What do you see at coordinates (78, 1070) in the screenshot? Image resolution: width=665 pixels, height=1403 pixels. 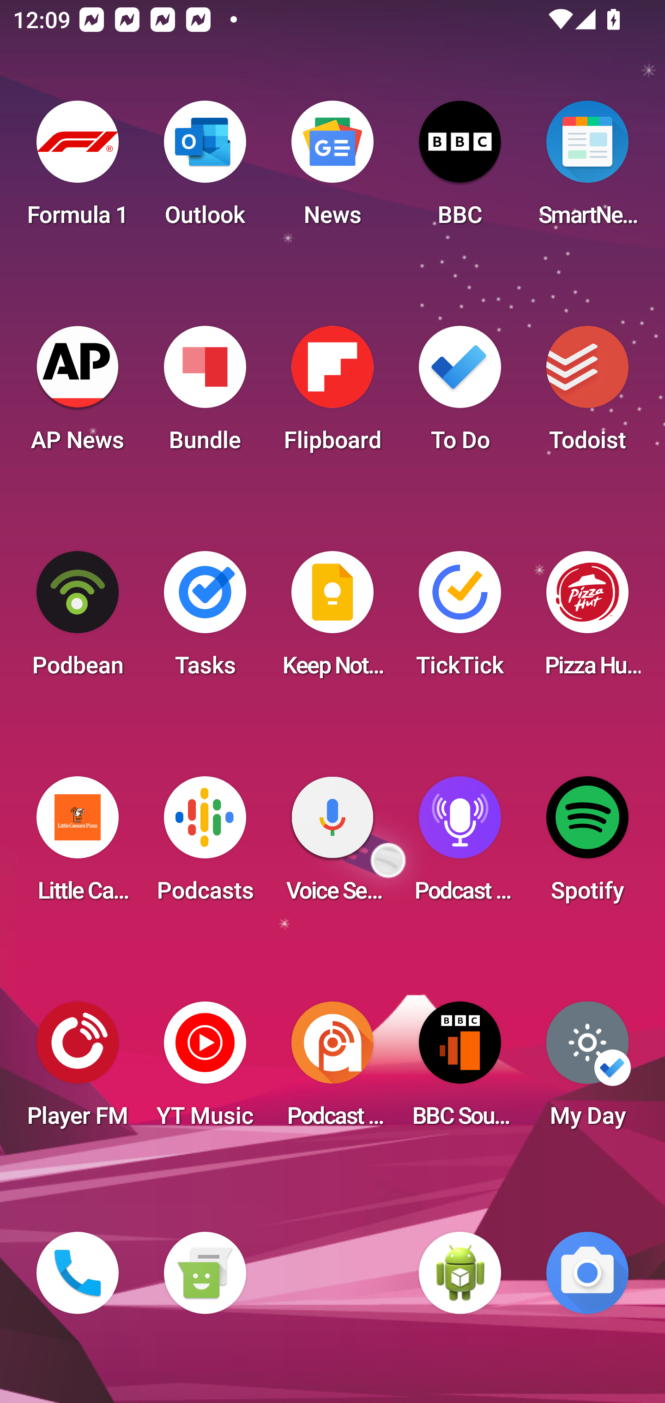 I see `Player FM` at bounding box center [78, 1070].